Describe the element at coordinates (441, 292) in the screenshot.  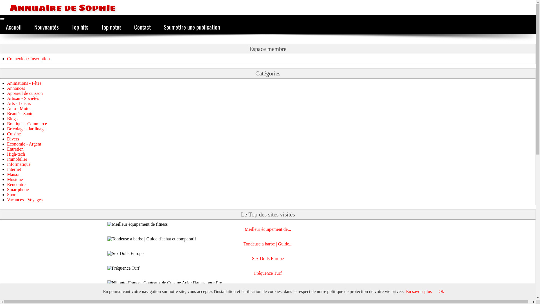
I see `Ok` at that location.